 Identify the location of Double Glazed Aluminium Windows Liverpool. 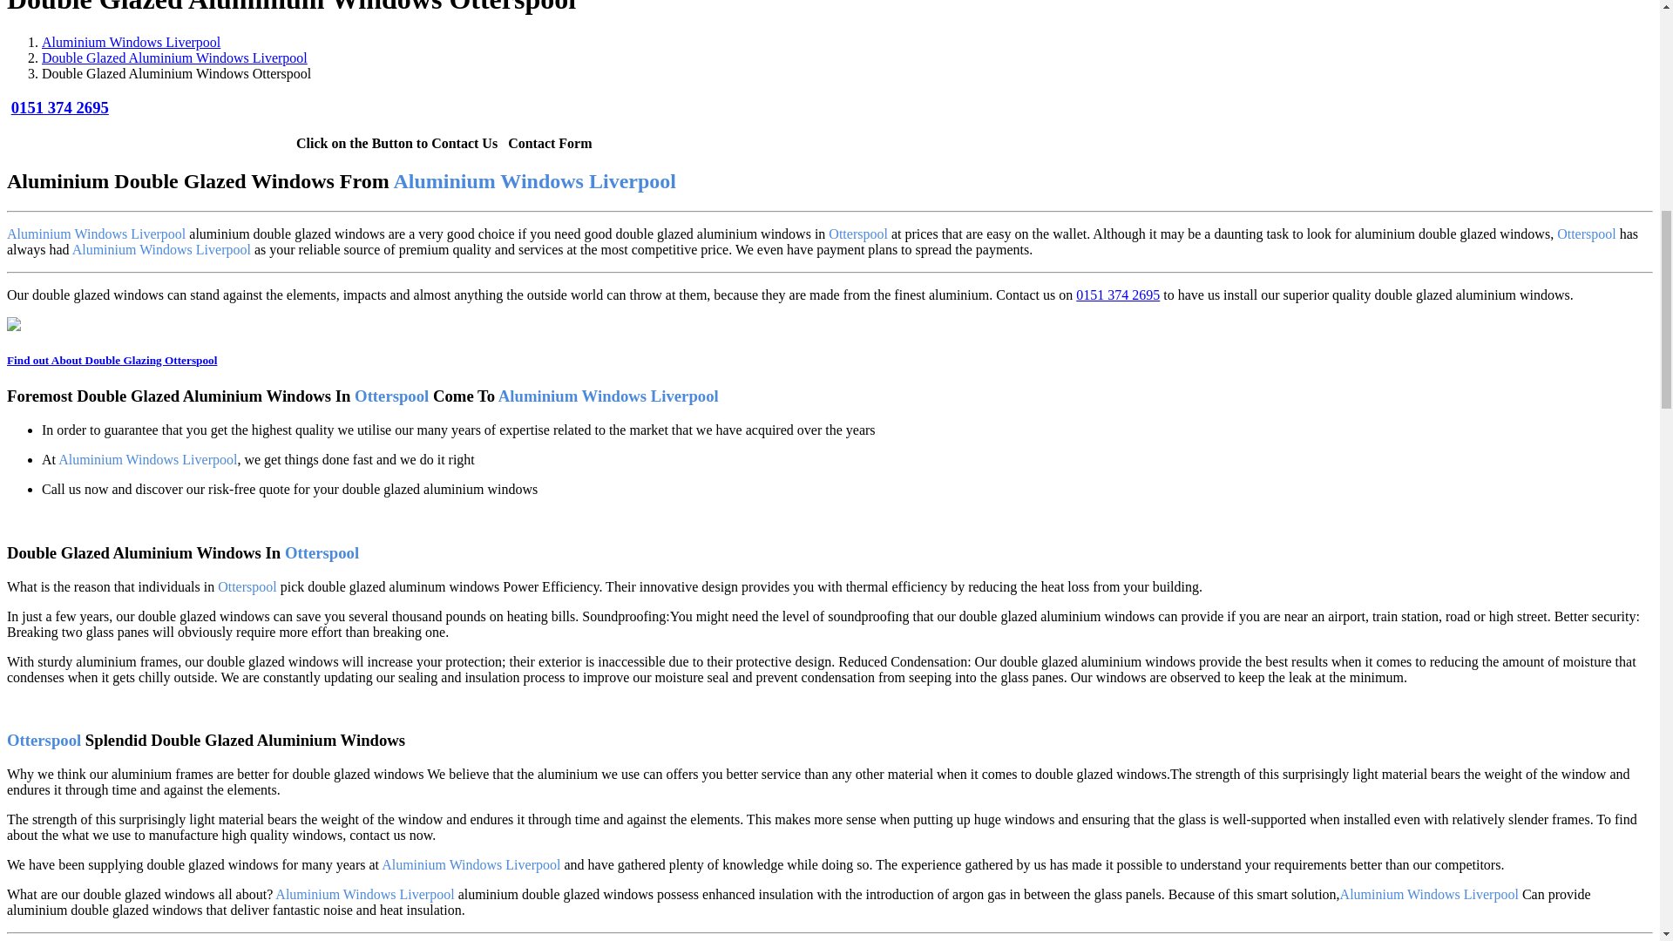
(174, 58).